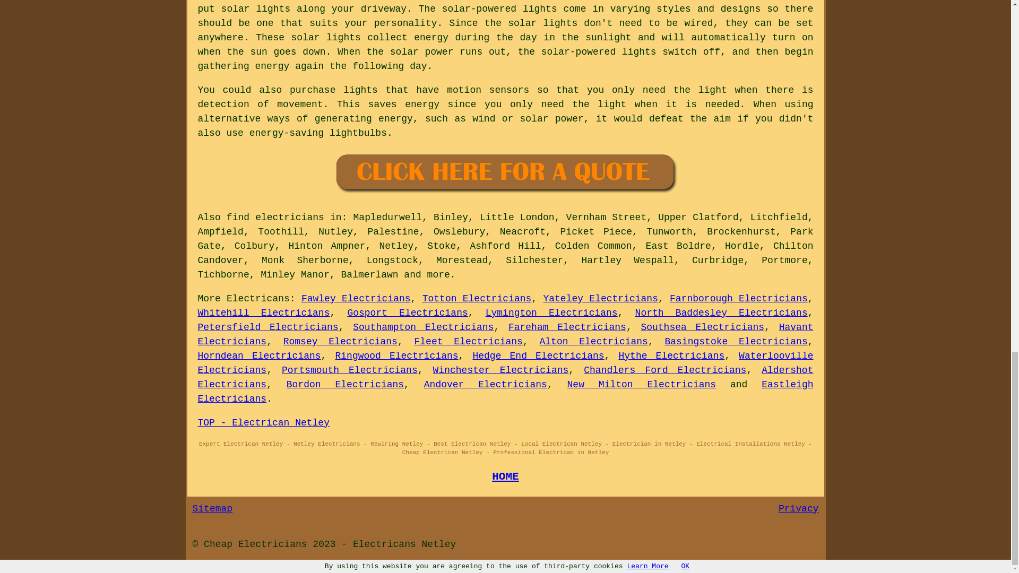 The width and height of the screenshot is (1019, 573). Describe the element at coordinates (551, 313) in the screenshot. I see `Lymington Electricians` at that location.